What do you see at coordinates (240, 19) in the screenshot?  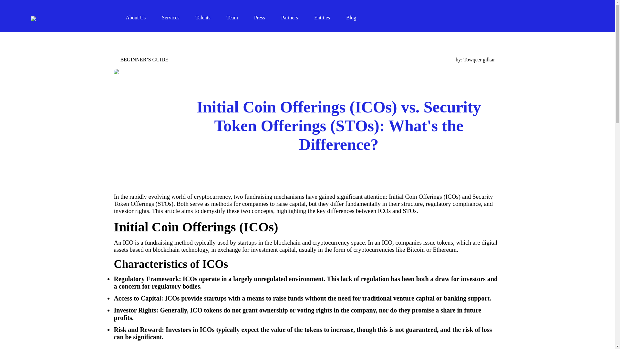 I see `Team` at bounding box center [240, 19].